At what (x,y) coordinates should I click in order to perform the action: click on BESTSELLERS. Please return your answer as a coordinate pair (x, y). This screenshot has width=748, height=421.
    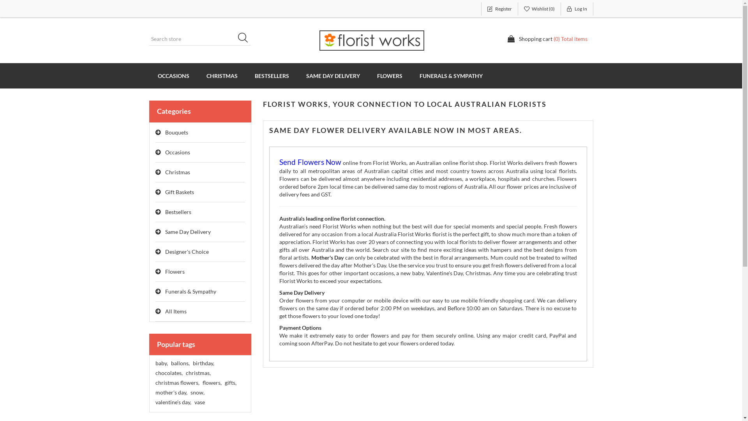
    Looking at the image, I should click on (272, 76).